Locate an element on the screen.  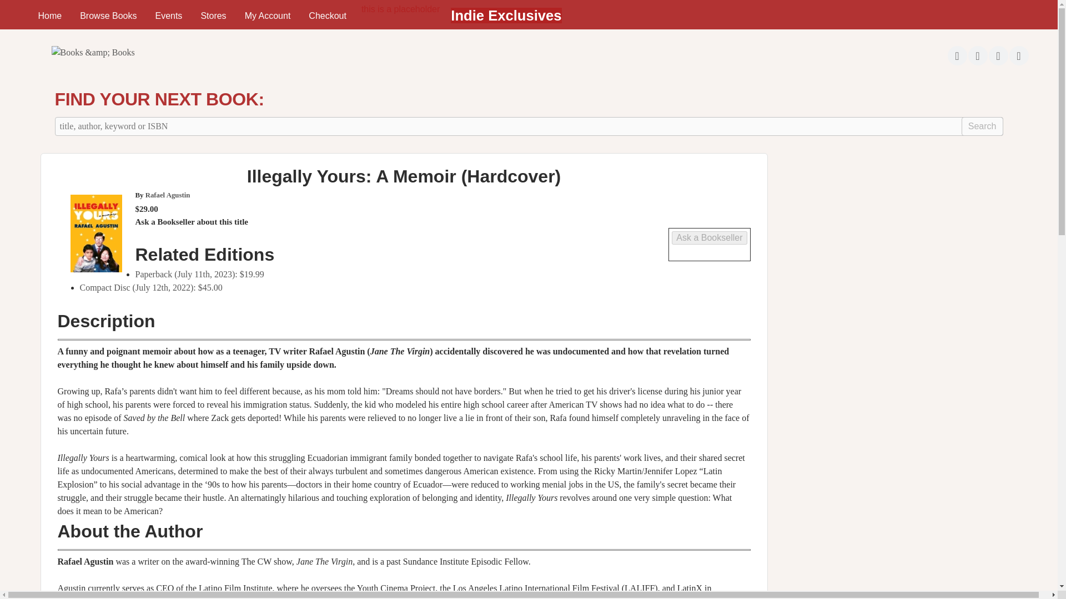
Checkout is located at coordinates (327, 16).